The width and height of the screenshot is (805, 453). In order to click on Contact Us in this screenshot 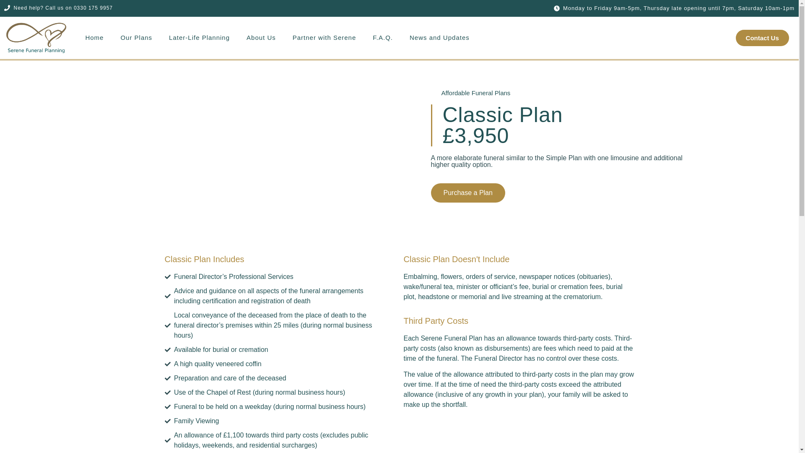, I will do `click(762, 38)`.